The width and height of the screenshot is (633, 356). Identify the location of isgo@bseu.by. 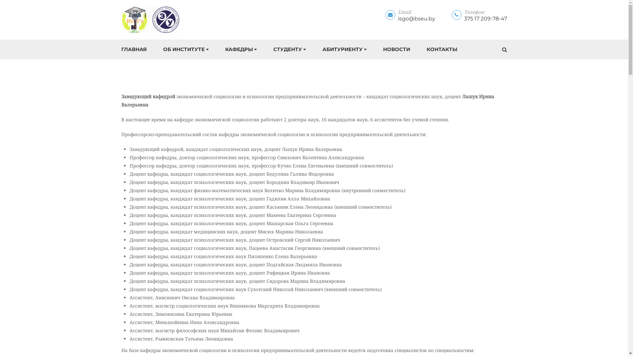
(416, 18).